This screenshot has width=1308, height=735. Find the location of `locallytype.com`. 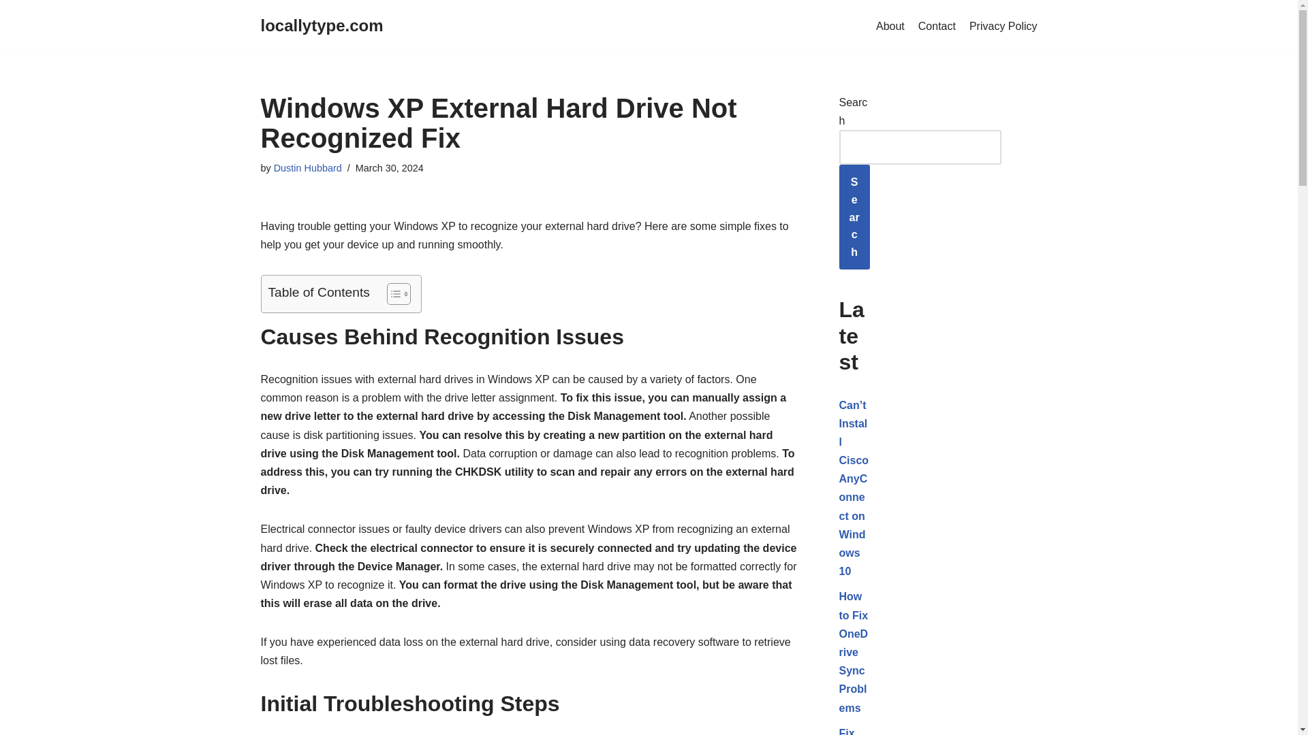

locallytype.com is located at coordinates (322, 26).